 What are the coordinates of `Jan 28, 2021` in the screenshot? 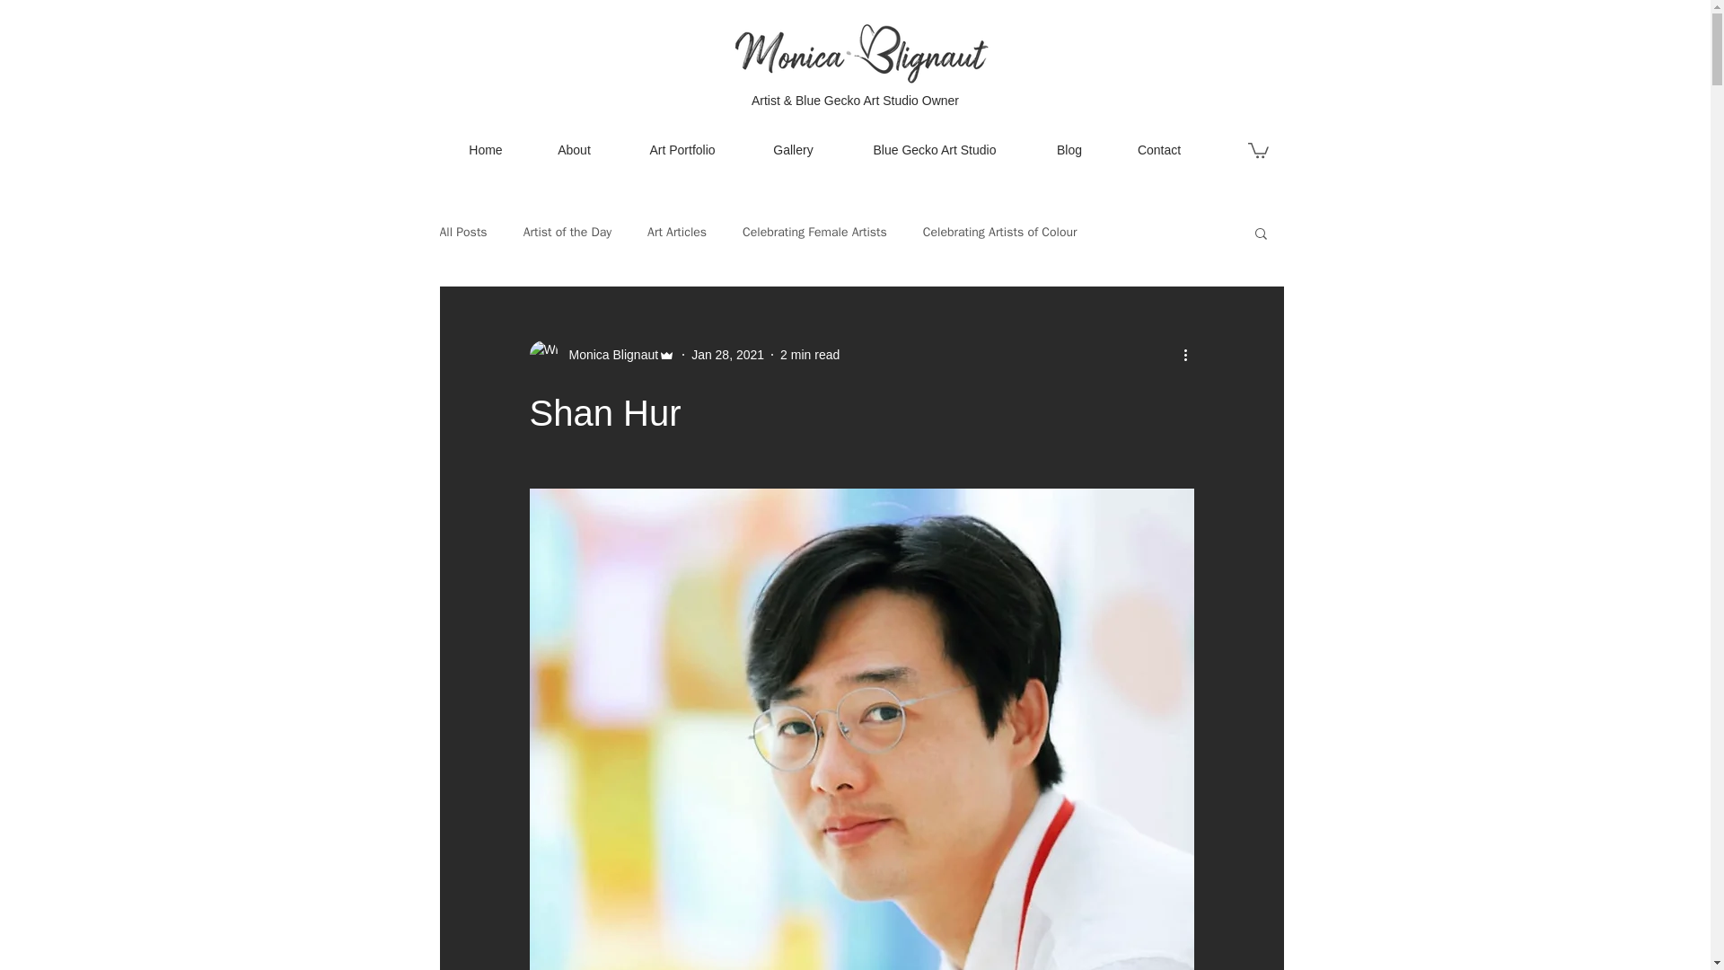 It's located at (727, 354).